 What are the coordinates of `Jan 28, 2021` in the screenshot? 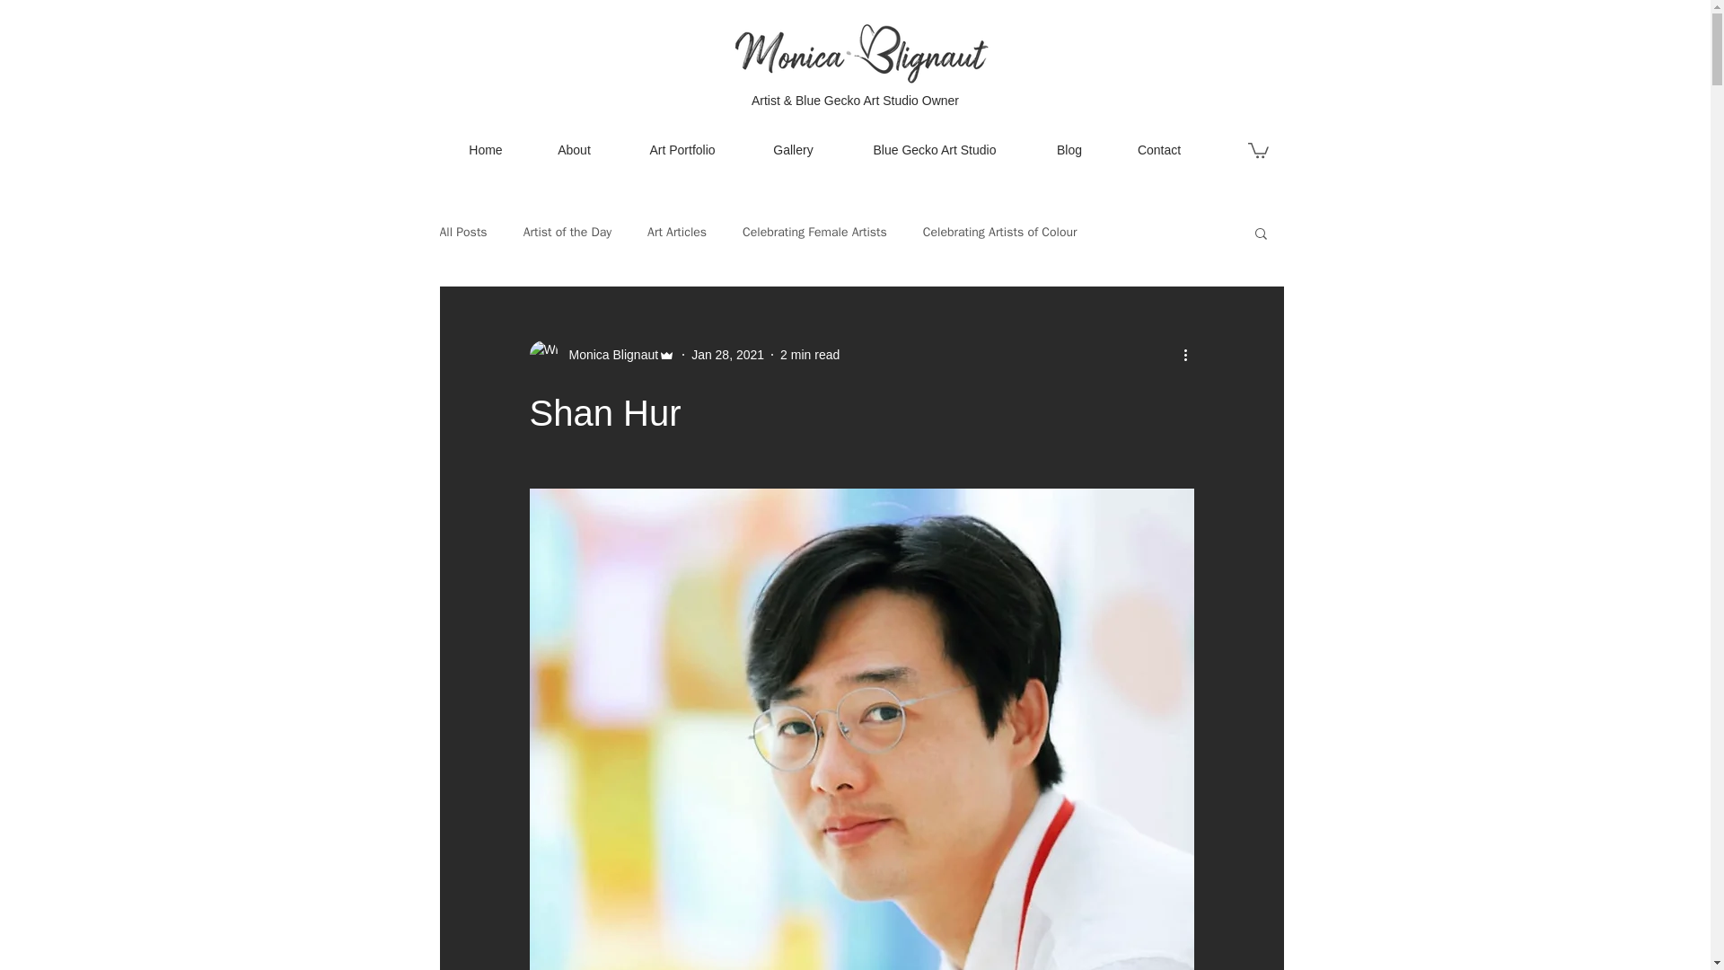 It's located at (727, 354).